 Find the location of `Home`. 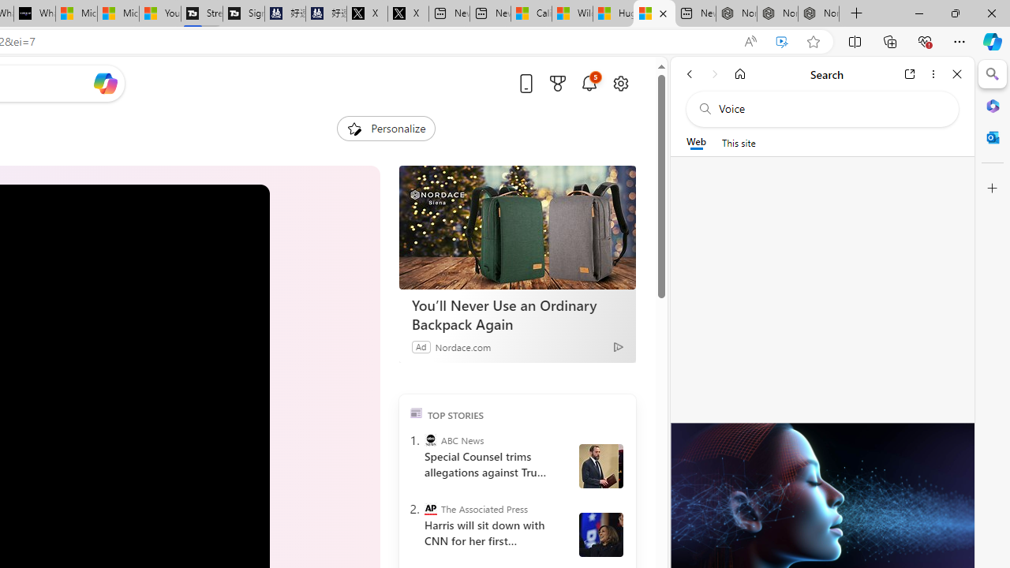

Home is located at coordinates (740, 74).